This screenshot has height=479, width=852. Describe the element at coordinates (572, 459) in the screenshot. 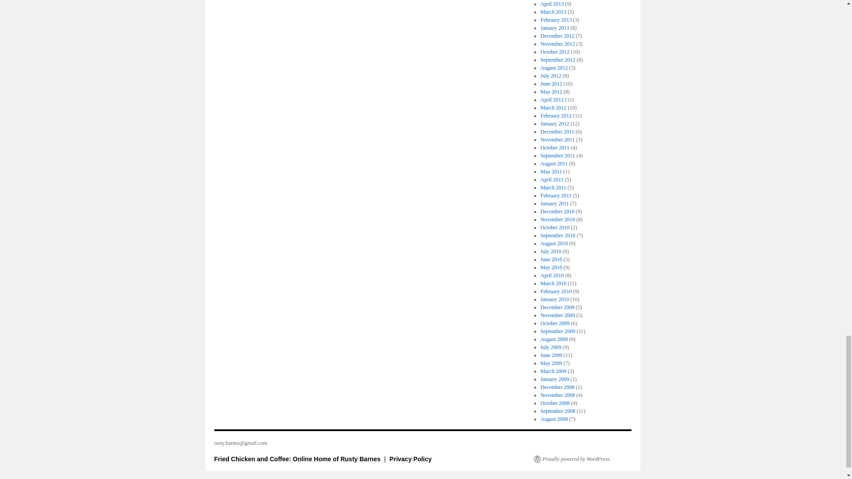

I see `Semantic Personal Publishing Platform` at that location.